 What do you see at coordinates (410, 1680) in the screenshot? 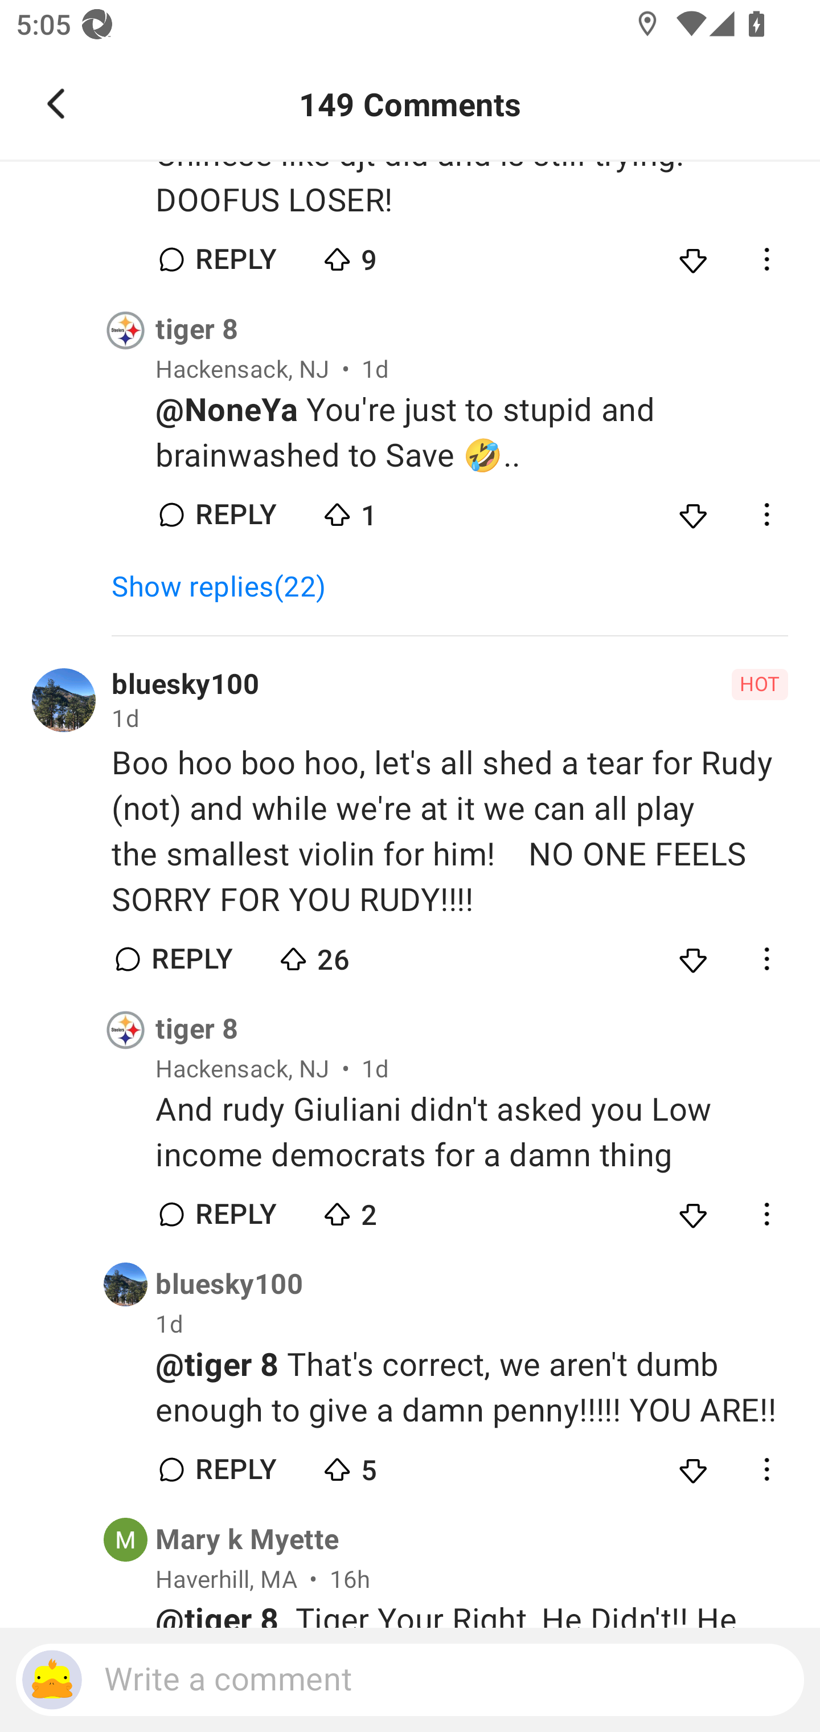
I see `Write a comment` at bounding box center [410, 1680].